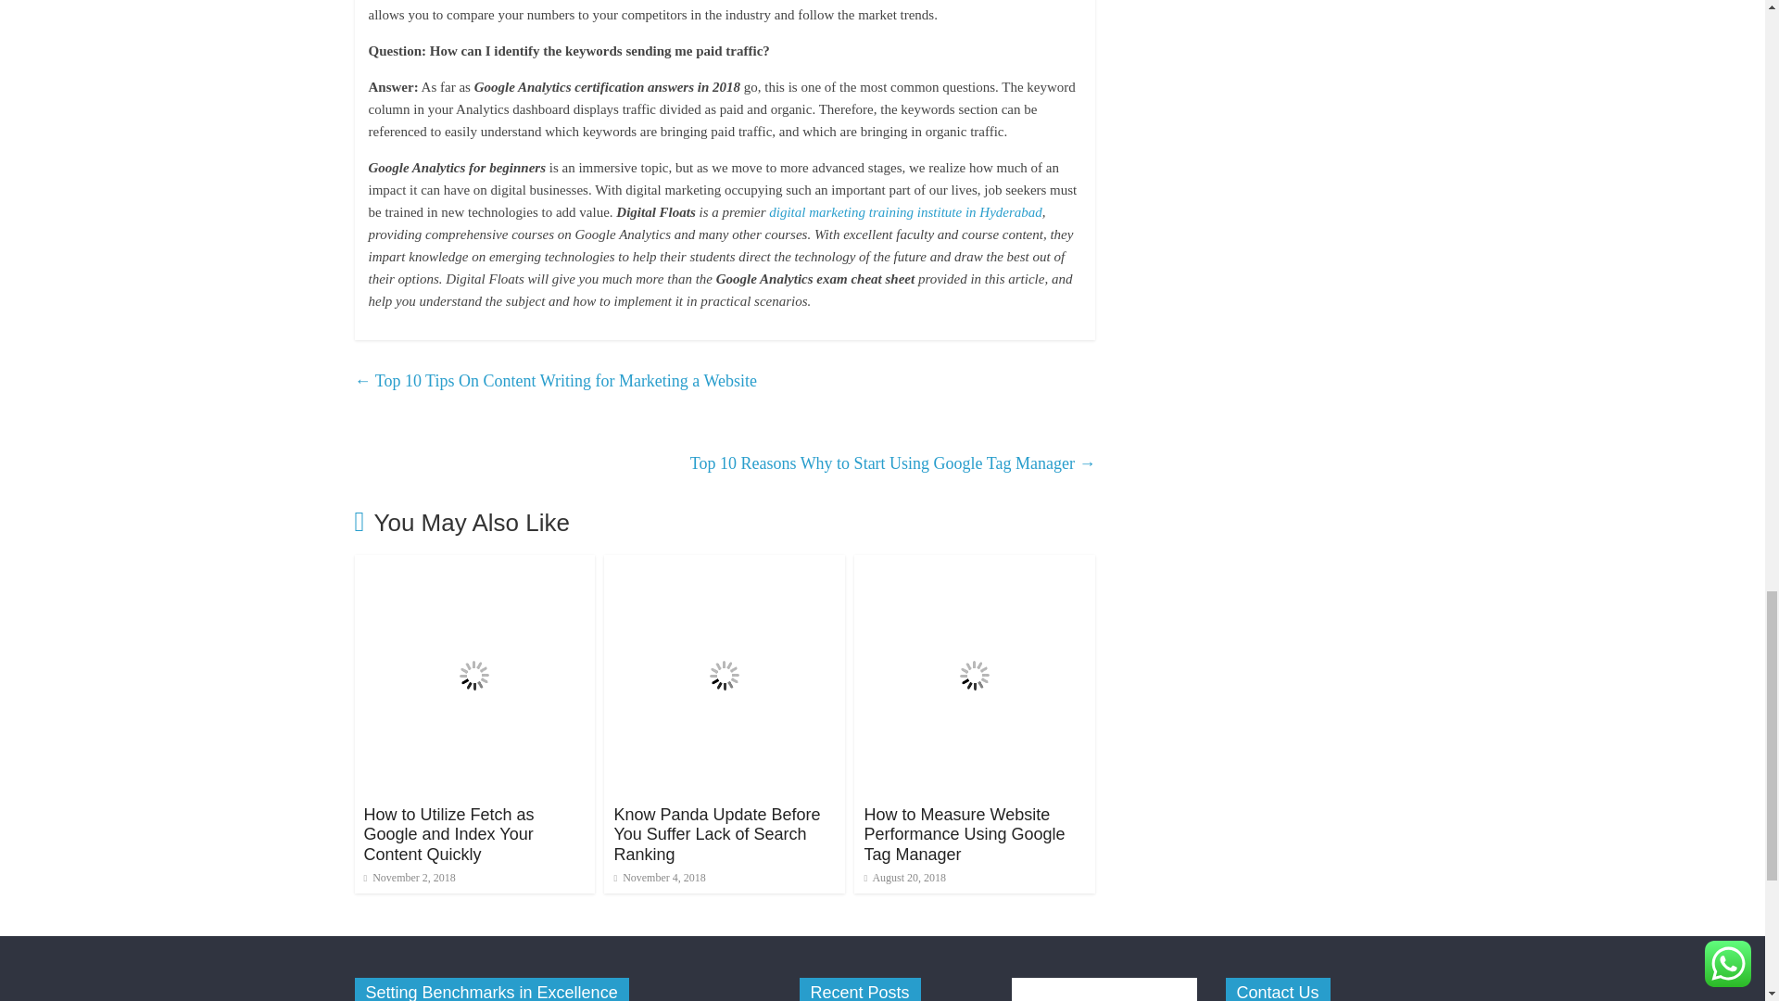 This screenshot has width=1779, height=1001. I want to click on digital marketing training institute in Hyderabad, so click(905, 211).